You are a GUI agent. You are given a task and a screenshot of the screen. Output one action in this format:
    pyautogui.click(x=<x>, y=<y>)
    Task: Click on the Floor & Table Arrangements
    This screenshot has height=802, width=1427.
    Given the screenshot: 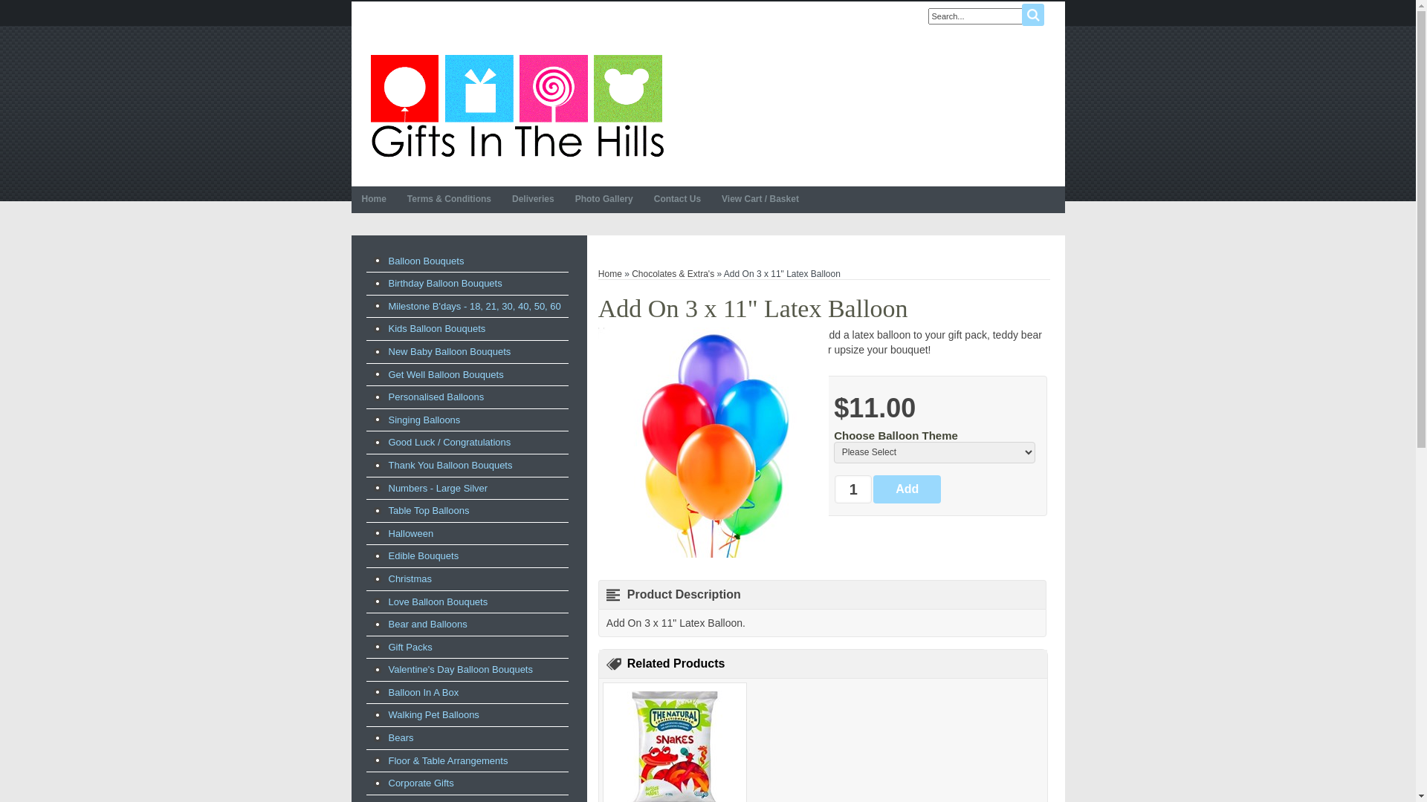 What is the action you would take?
    pyautogui.click(x=467, y=761)
    